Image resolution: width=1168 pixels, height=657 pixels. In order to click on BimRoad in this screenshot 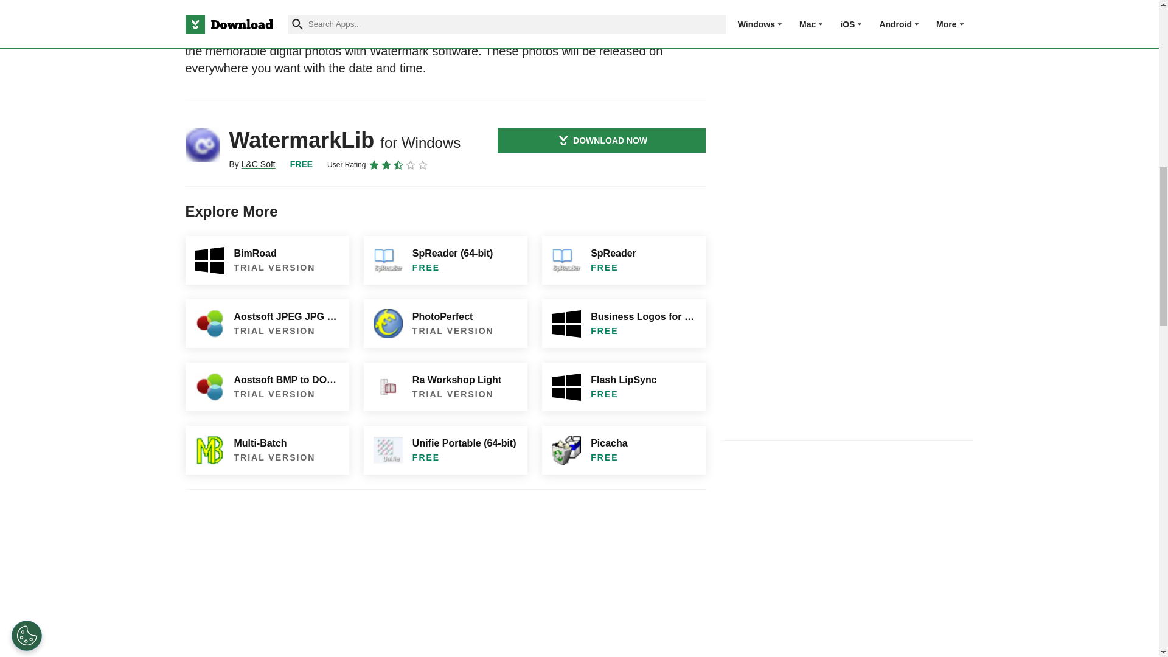, I will do `click(266, 260)`.